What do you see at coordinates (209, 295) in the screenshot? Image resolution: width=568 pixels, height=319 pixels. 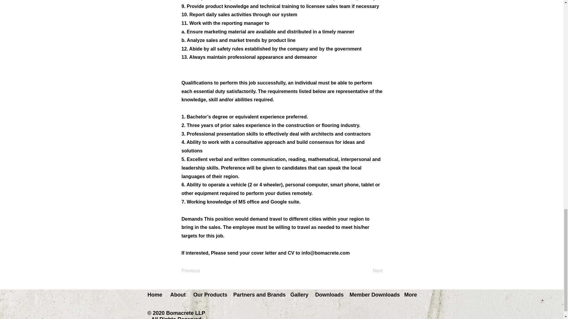 I see `Our Products` at bounding box center [209, 295].